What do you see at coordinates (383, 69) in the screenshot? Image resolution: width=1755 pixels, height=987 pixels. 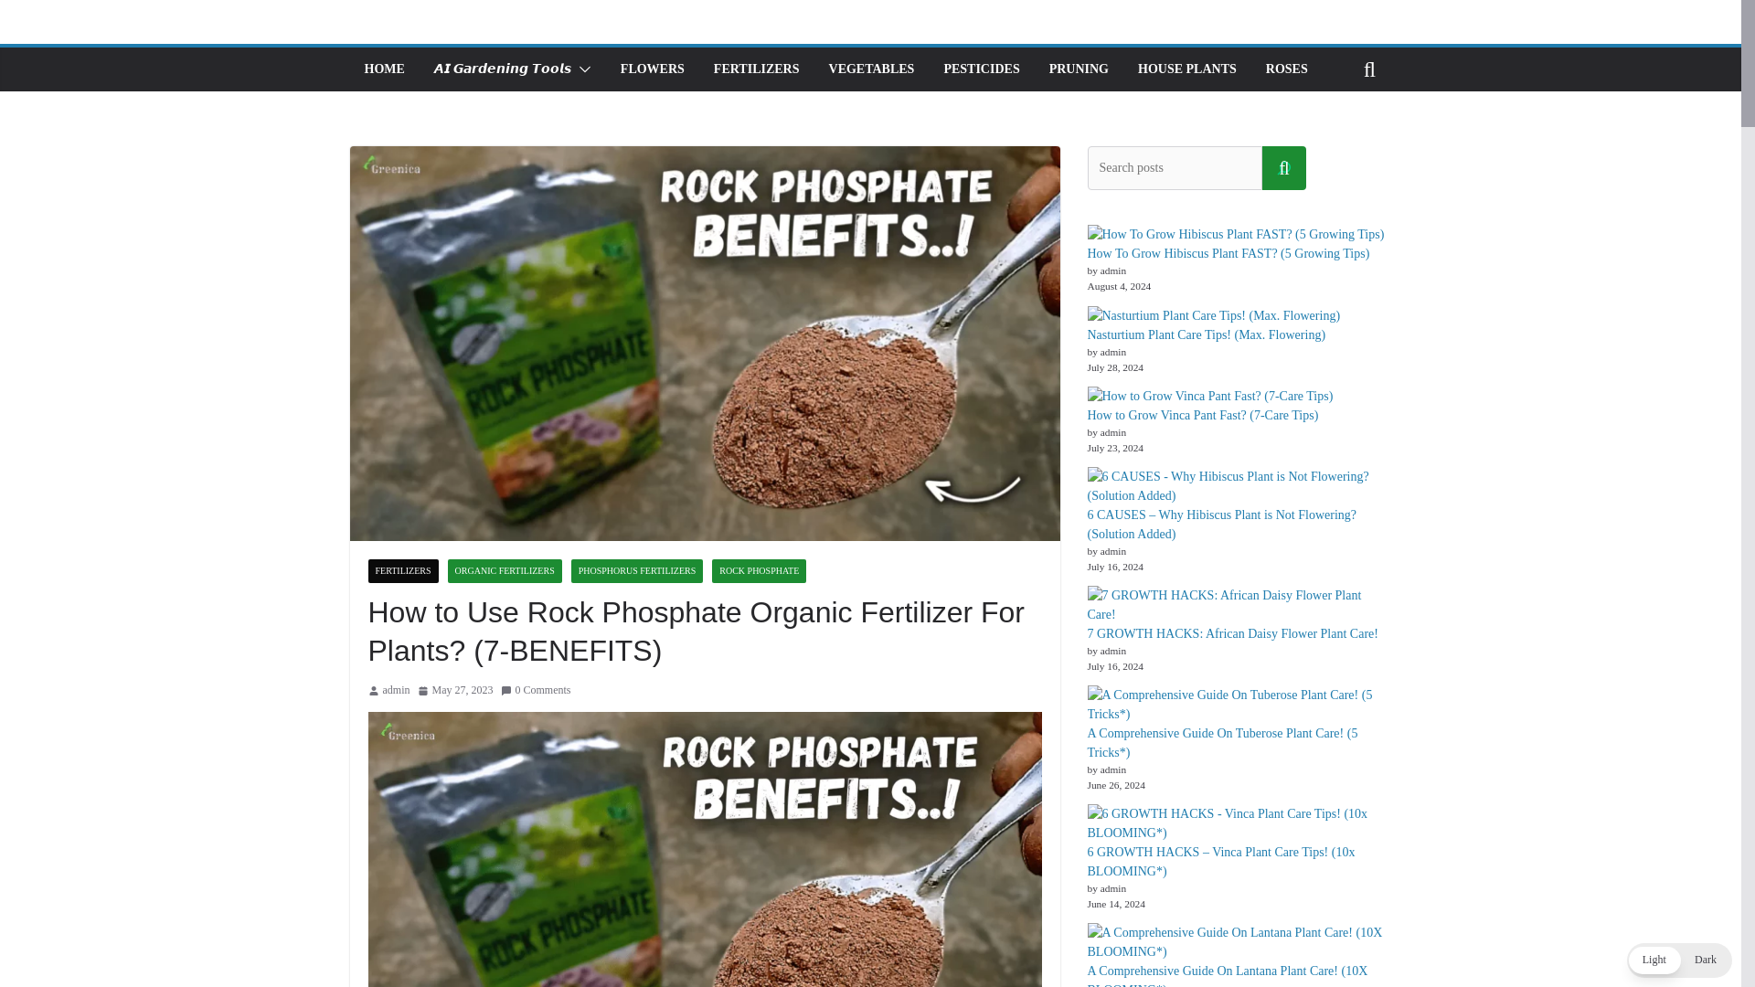 I see `HOME` at bounding box center [383, 69].